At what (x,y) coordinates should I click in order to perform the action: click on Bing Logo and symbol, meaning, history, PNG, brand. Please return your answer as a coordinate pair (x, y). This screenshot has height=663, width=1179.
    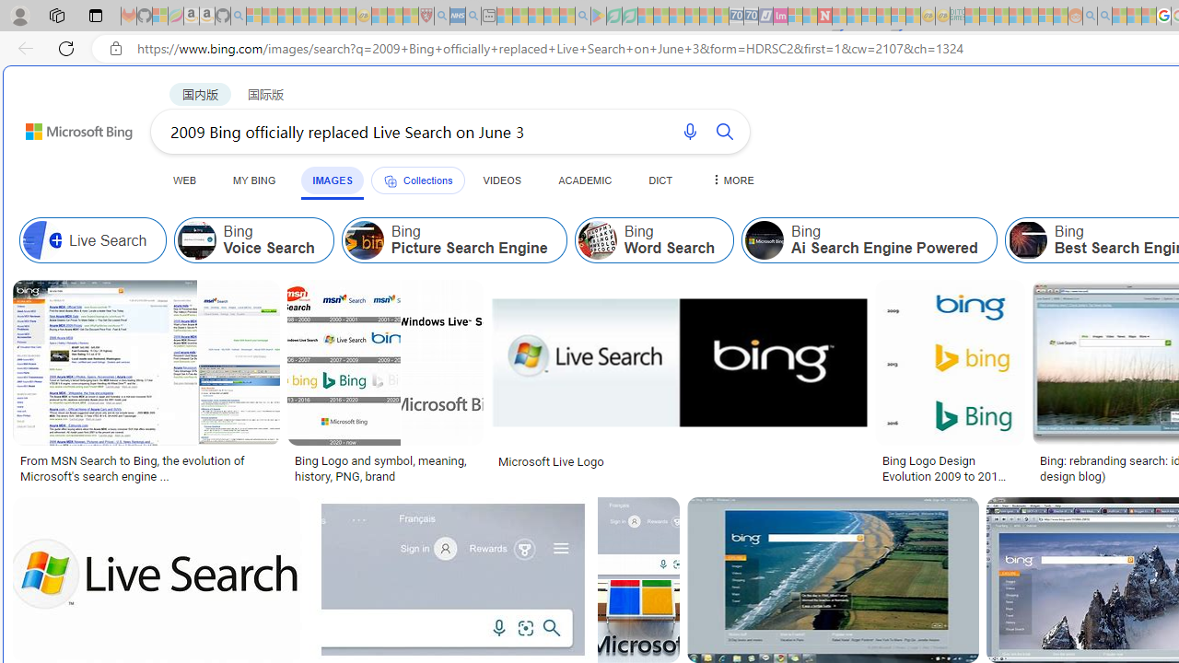
    Looking at the image, I should click on (385, 468).